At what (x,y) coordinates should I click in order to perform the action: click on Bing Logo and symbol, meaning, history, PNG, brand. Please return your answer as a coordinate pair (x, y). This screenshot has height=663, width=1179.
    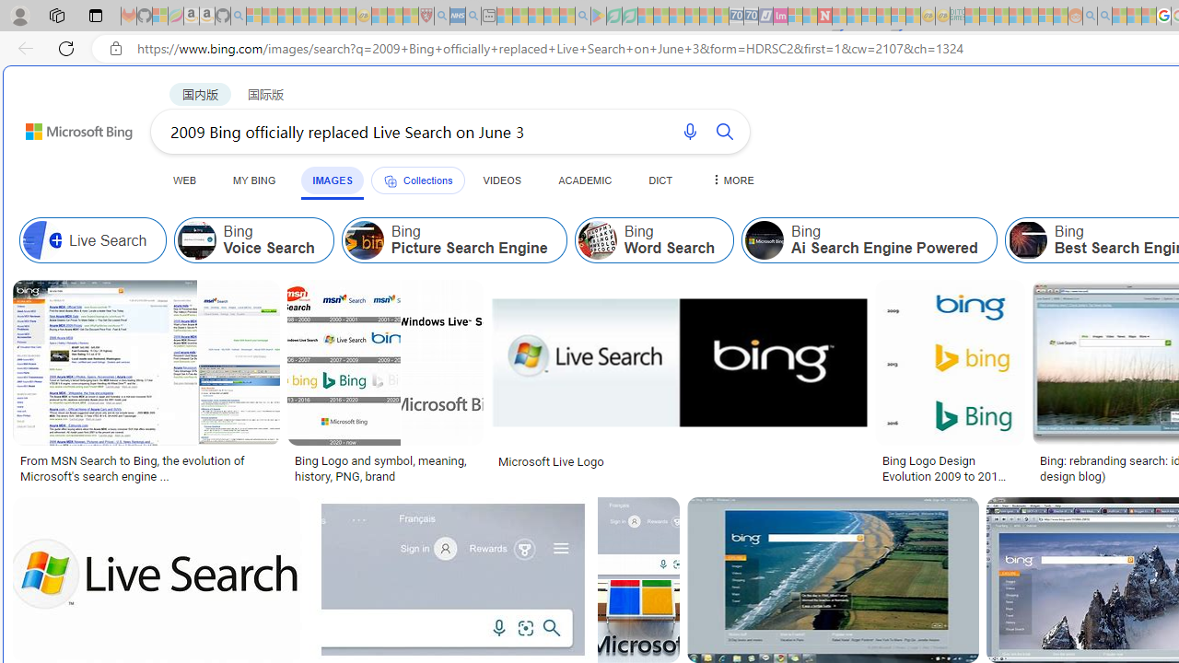
    Looking at the image, I should click on (385, 468).